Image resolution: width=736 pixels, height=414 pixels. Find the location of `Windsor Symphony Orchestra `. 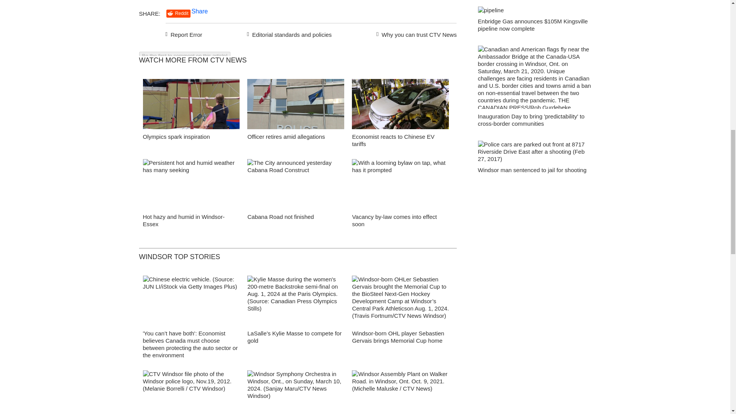

Windsor Symphony Orchestra  is located at coordinates (296, 392).